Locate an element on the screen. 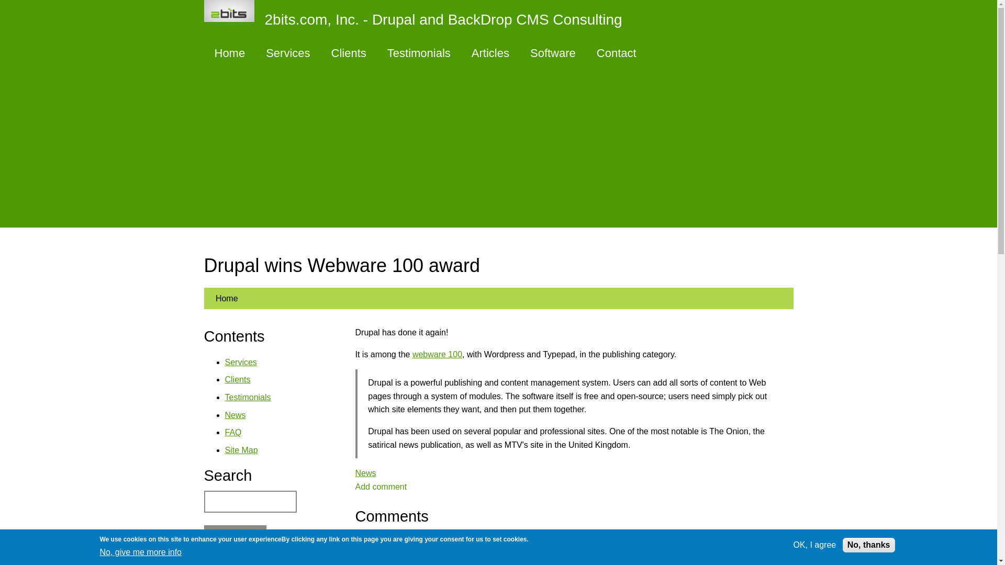  News is located at coordinates (236, 415).